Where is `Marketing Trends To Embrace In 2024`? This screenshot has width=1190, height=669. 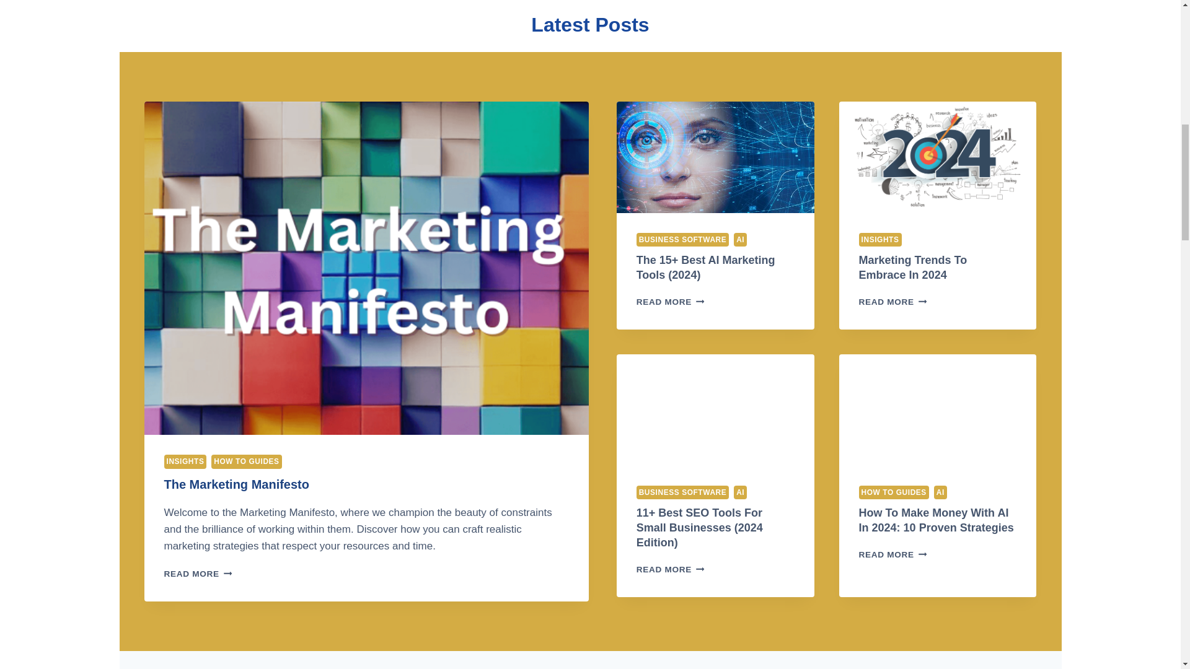 Marketing Trends To Embrace In 2024 is located at coordinates (913, 268).